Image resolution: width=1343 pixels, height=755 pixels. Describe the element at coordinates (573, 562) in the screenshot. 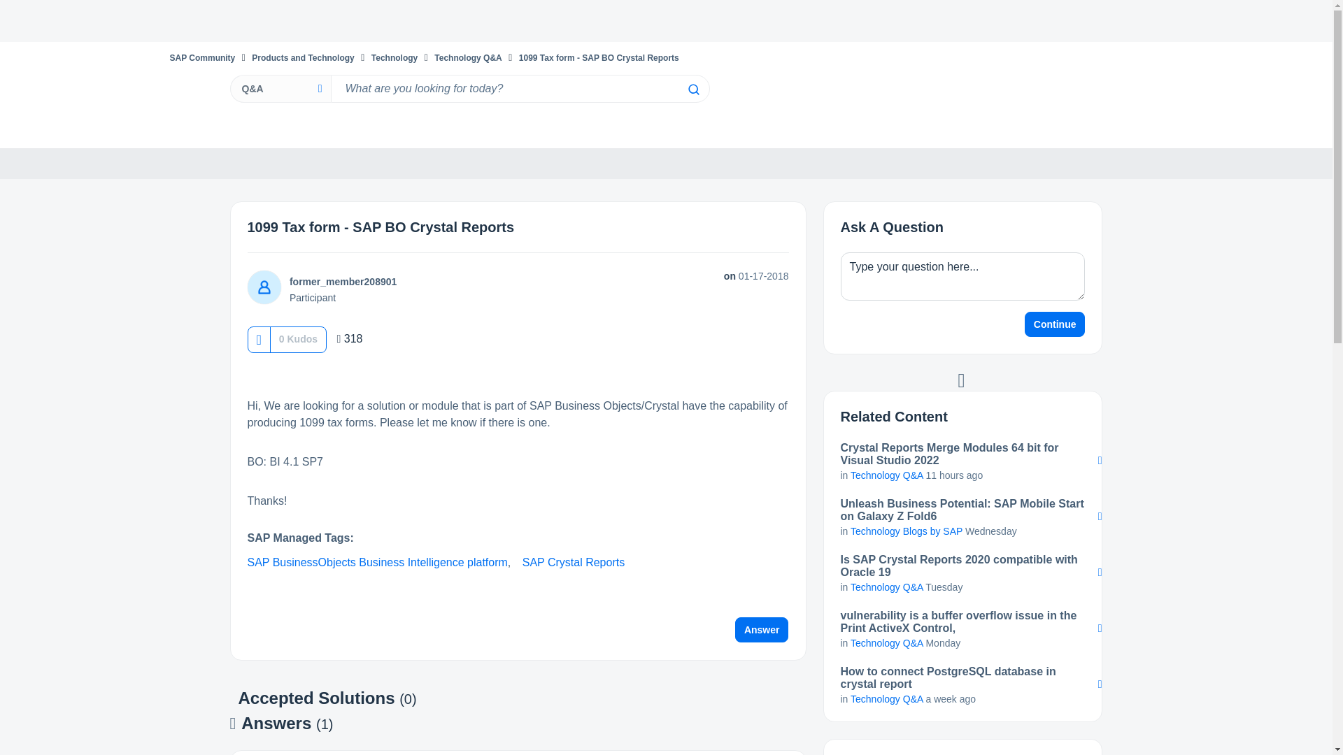

I see `SAP Crystal Reports` at that location.